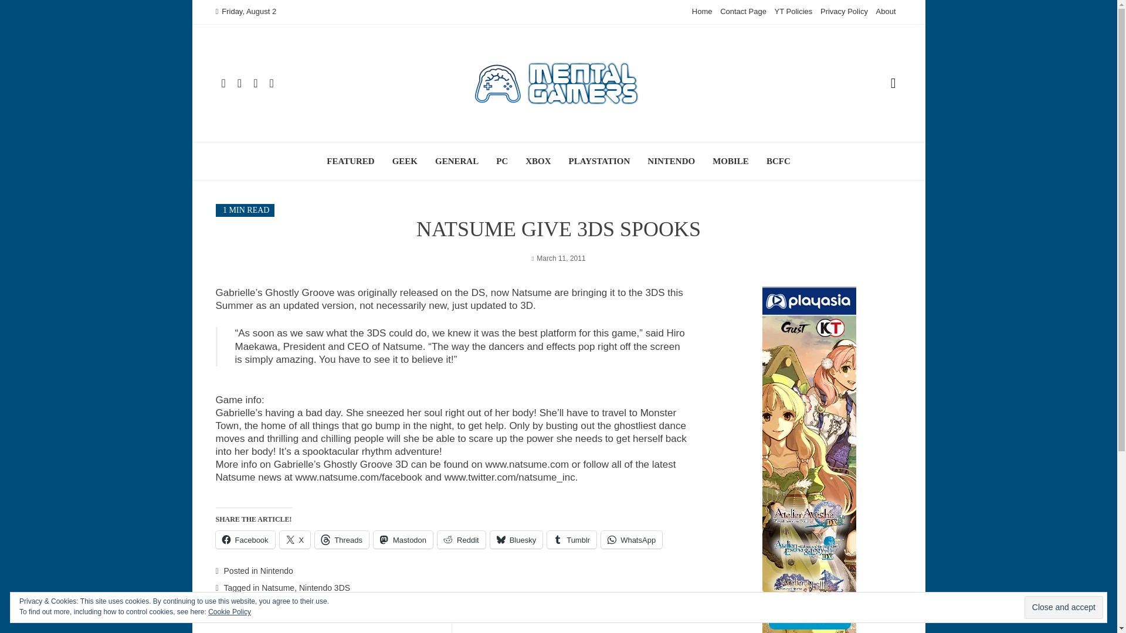 Image resolution: width=1126 pixels, height=633 pixels. What do you see at coordinates (461, 540) in the screenshot?
I see `Click to share on Reddit` at bounding box center [461, 540].